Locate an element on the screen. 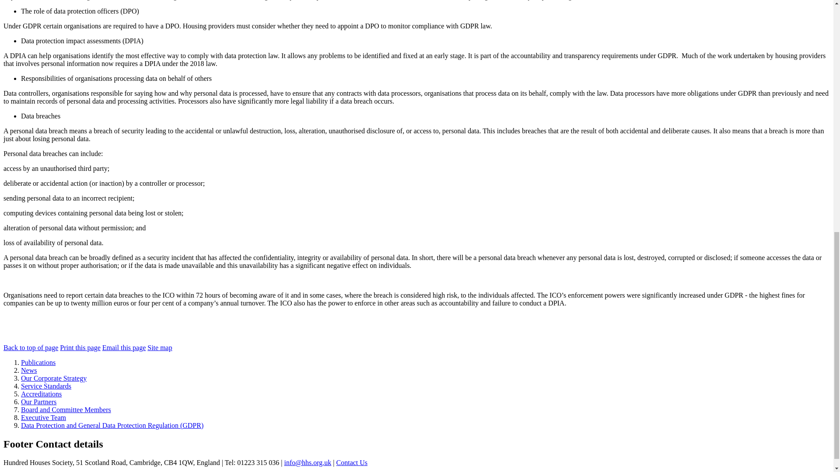 The image size is (840, 472). Site map is located at coordinates (160, 347).